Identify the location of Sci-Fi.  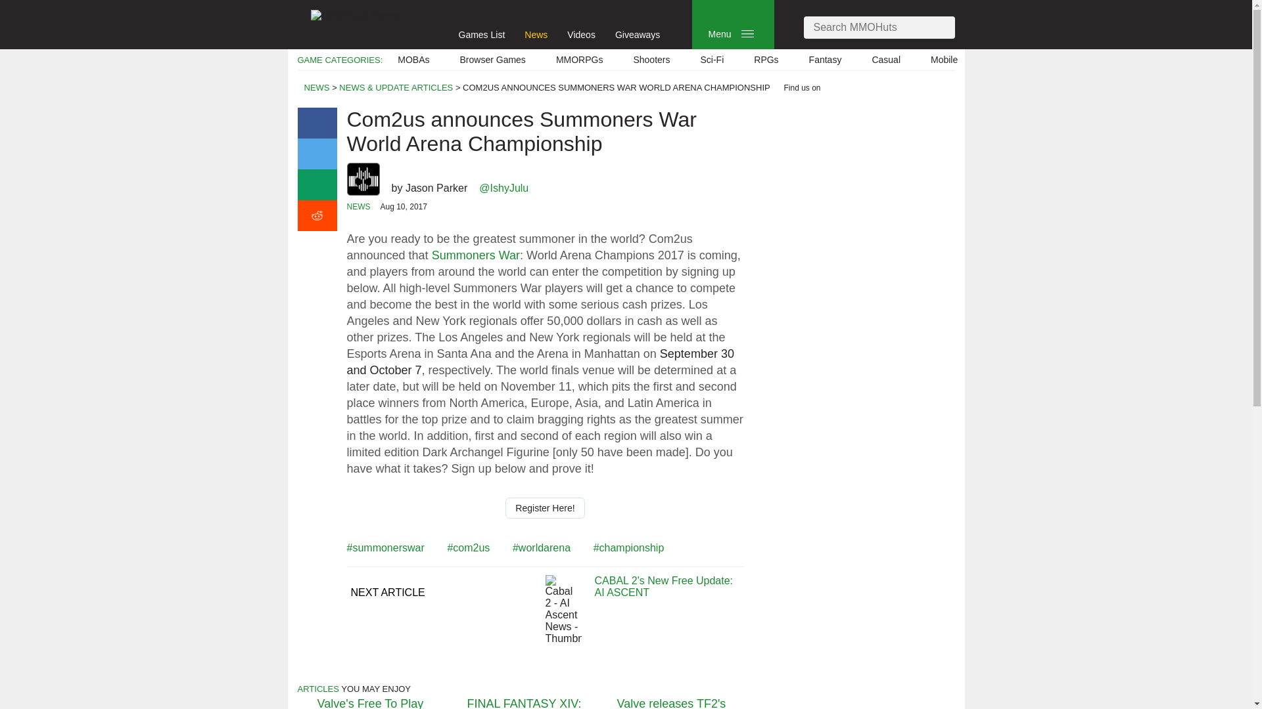
(711, 60).